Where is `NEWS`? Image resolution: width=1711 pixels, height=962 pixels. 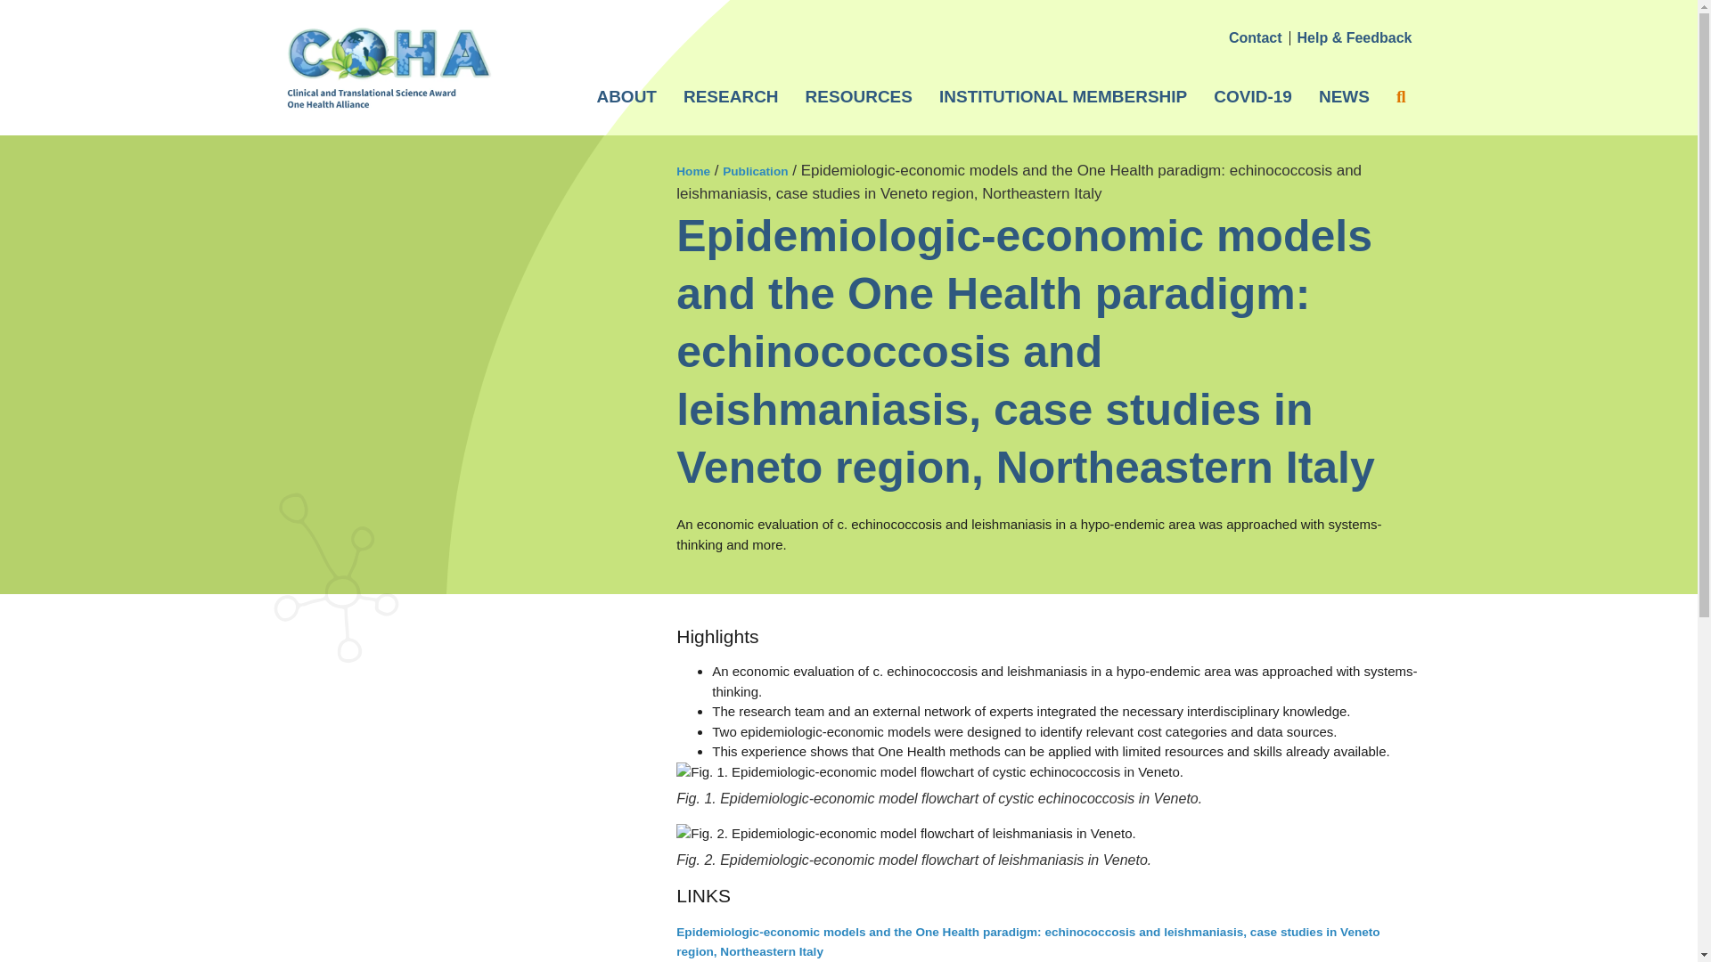 NEWS is located at coordinates (1344, 96).